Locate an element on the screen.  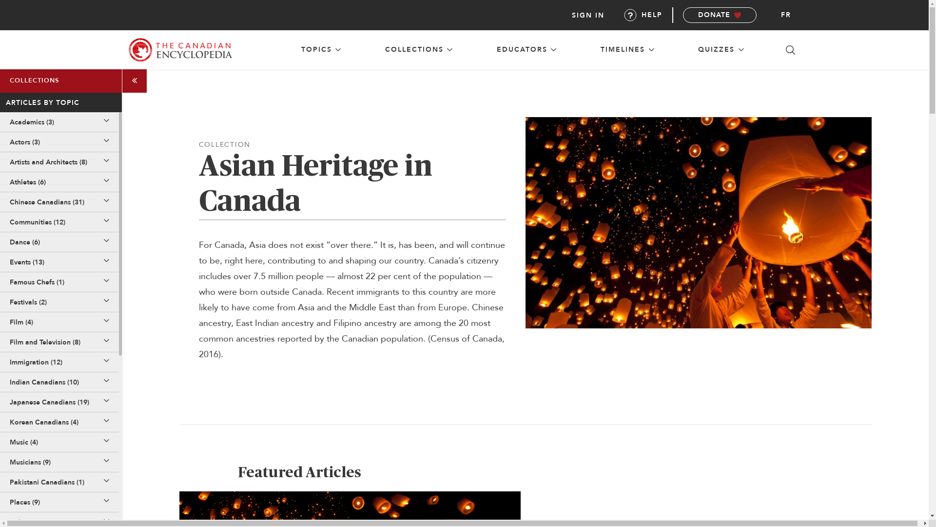
SIDEBAR TOGGLER is located at coordinates (135, 81).